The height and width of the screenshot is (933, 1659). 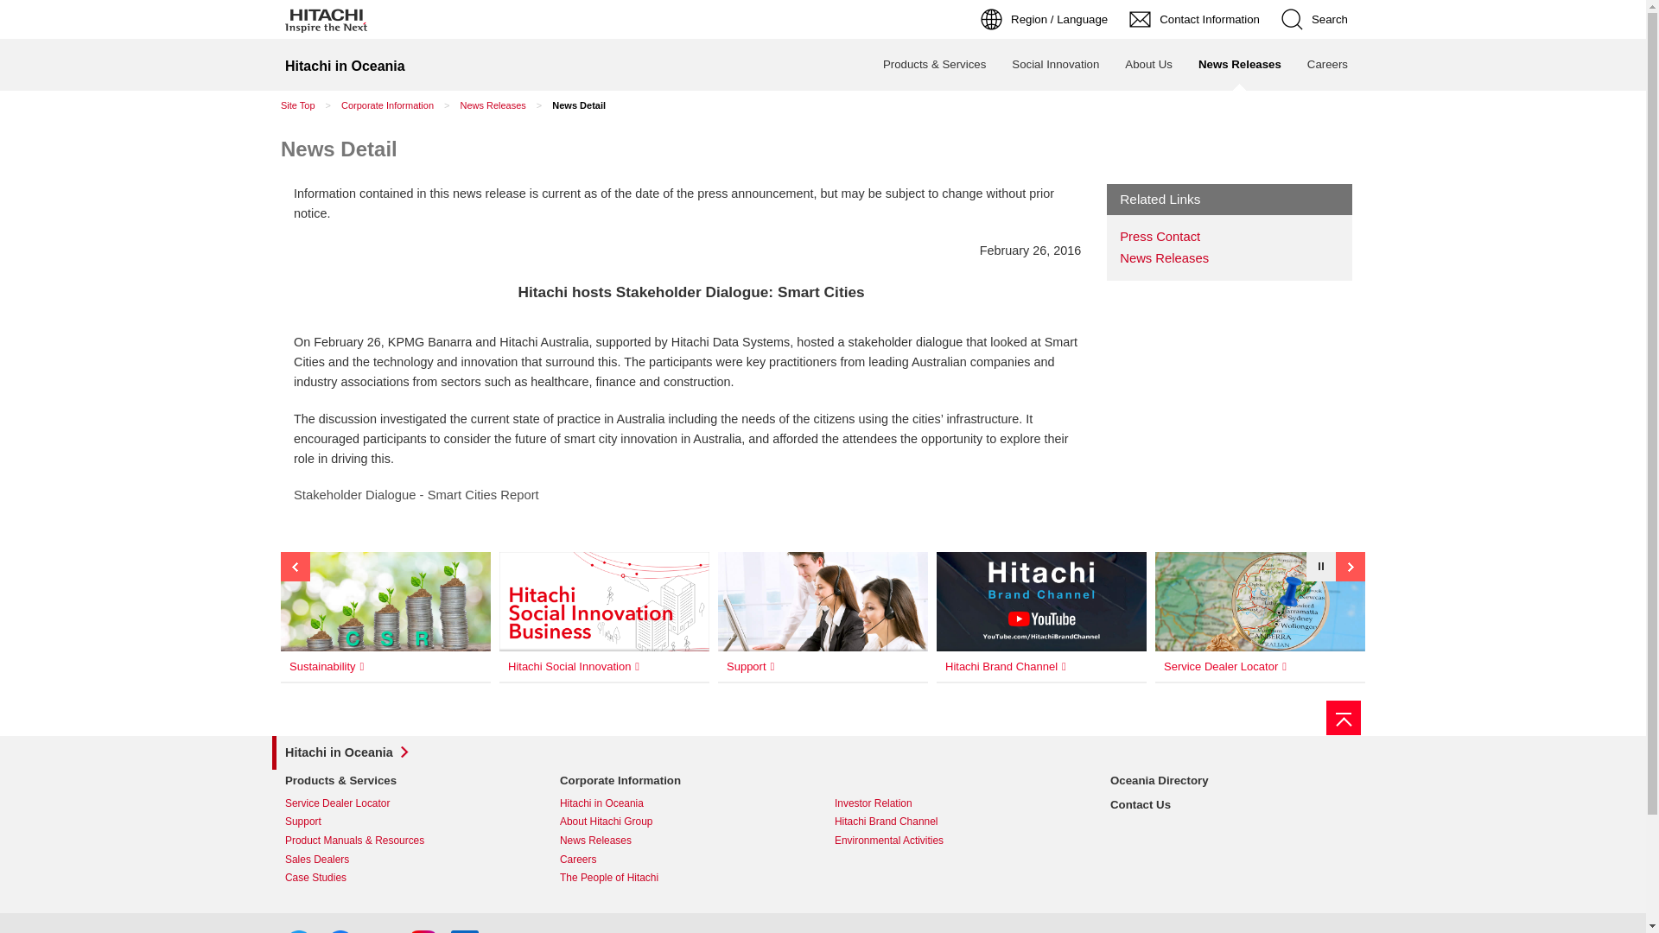 What do you see at coordinates (893, 822) in the screenshot?
I see `Hitachi Brand Channel` at bounding box center [893, 822].